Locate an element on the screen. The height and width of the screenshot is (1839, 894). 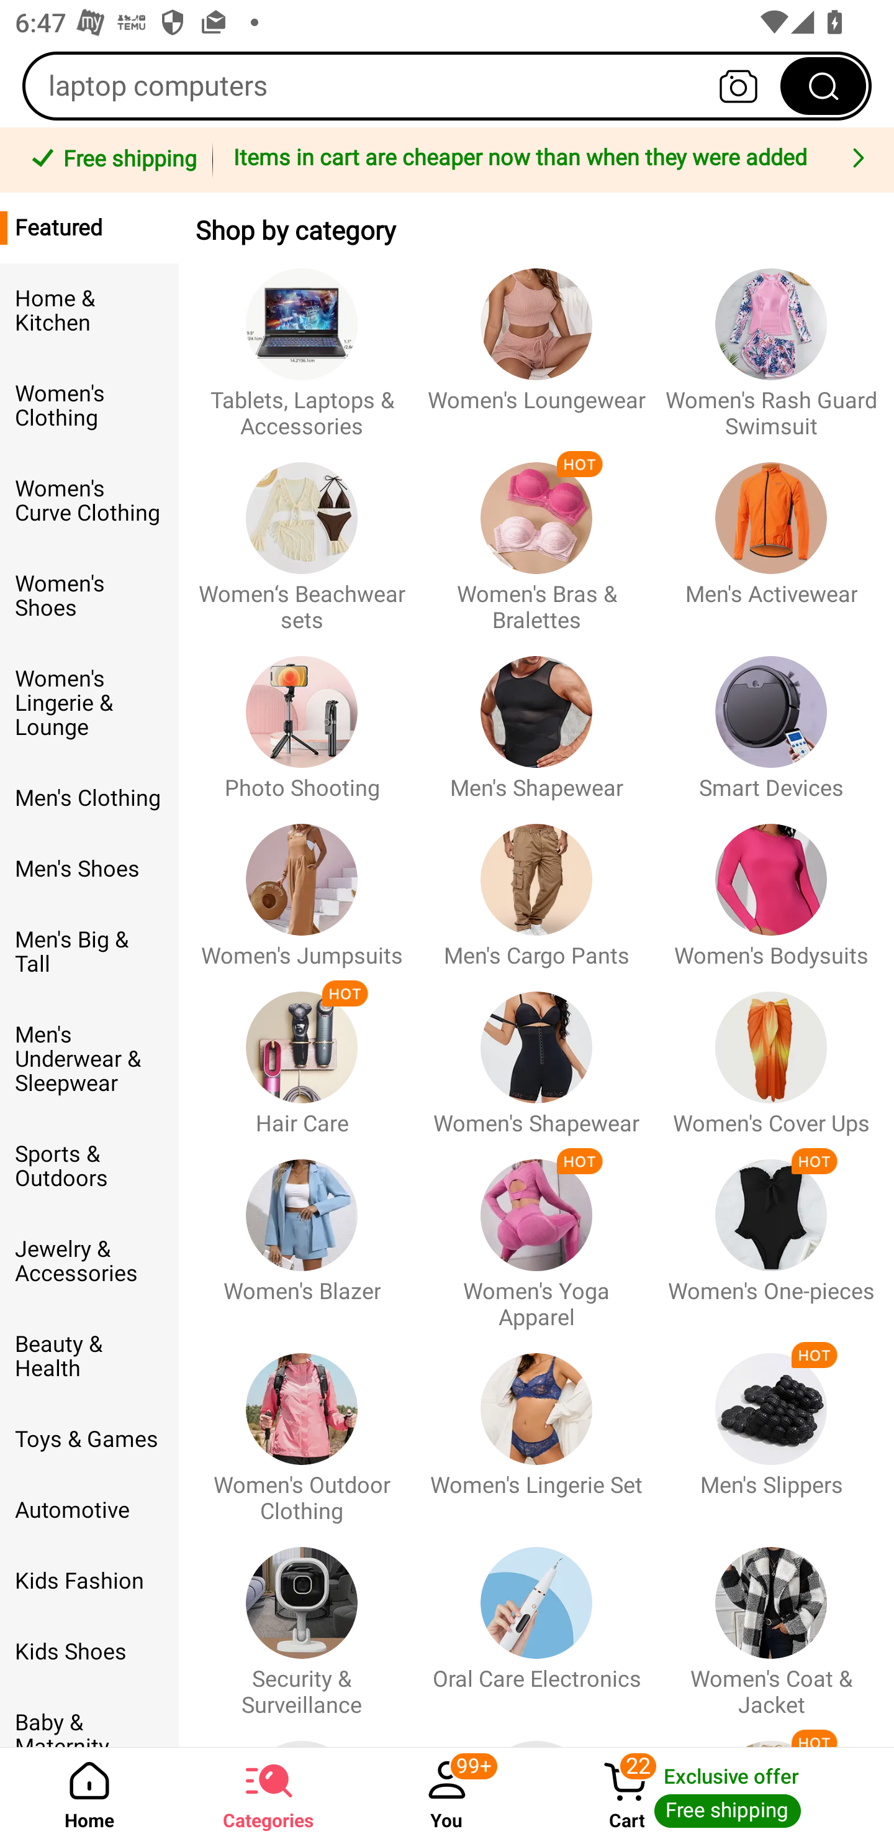
Women's Jumpsuits is located at coordinates (302, 885).